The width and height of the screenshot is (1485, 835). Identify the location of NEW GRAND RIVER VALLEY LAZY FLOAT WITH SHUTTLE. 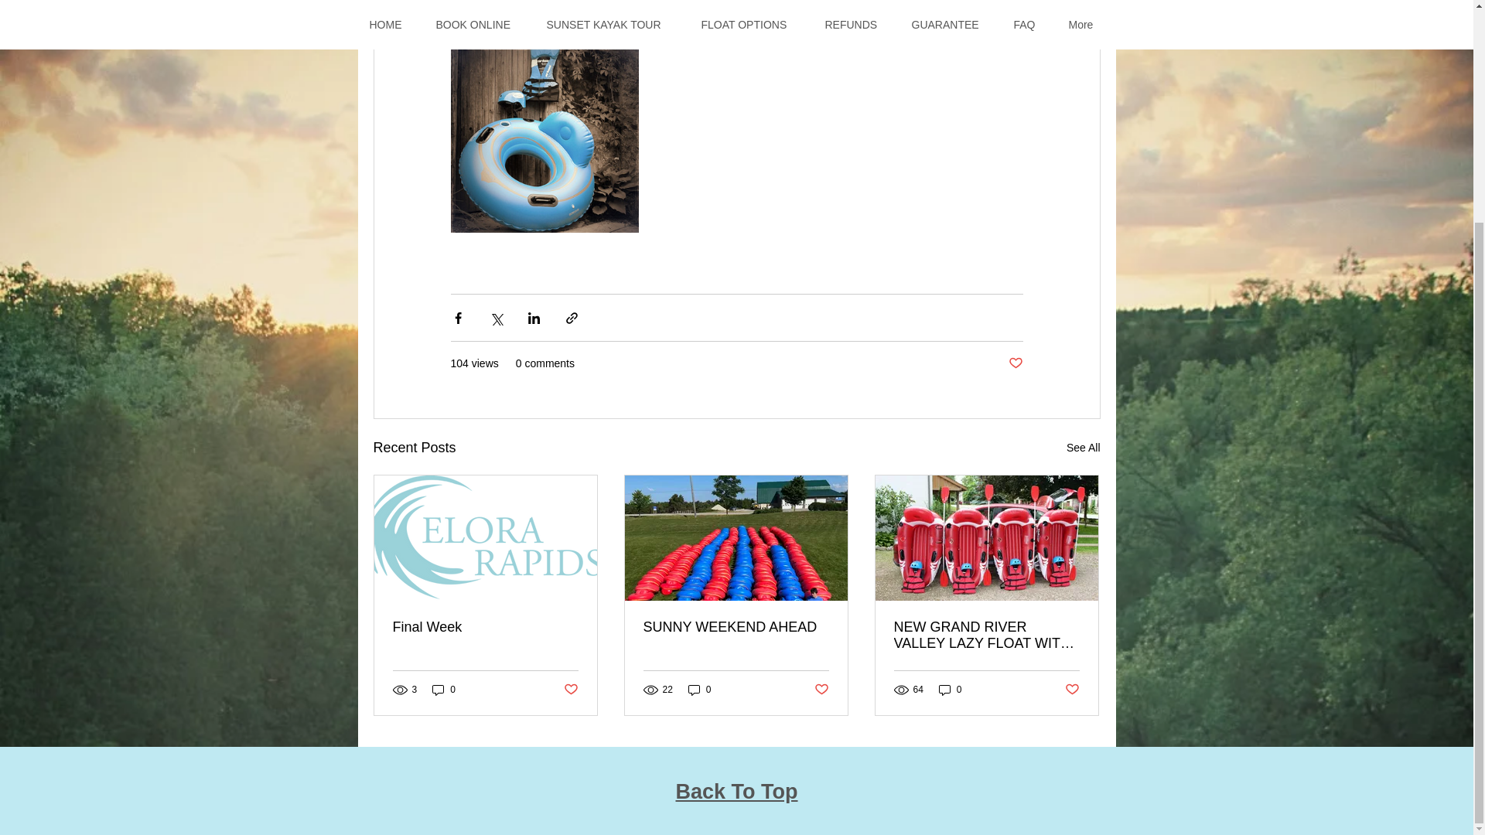
(986, 636).